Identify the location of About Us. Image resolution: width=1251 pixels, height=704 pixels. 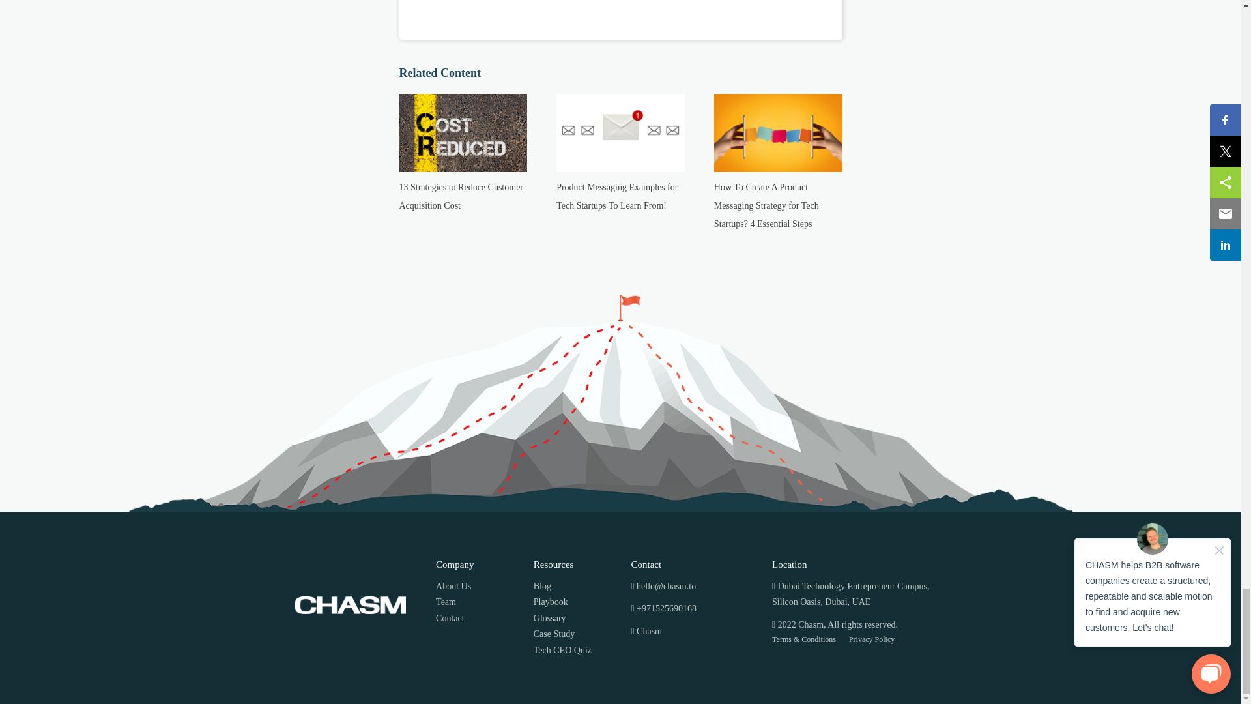
(479, 587).